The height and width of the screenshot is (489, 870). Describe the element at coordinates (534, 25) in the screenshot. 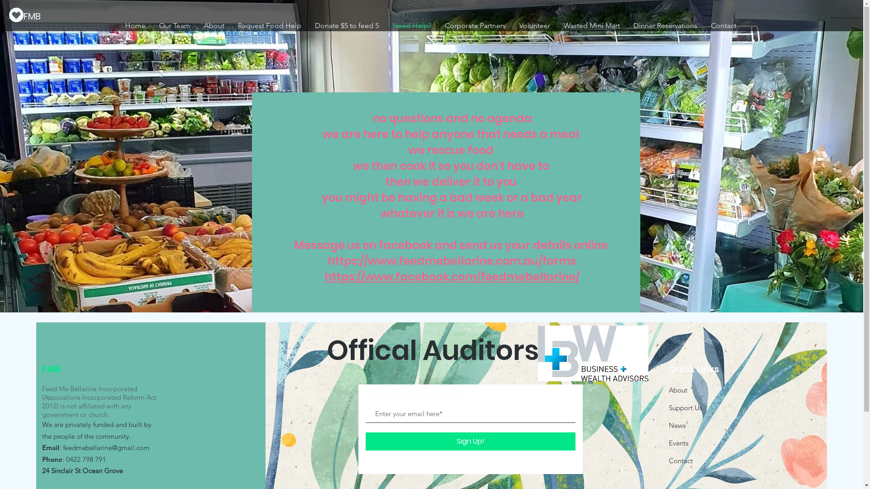

I see `Volunteer` at that location.